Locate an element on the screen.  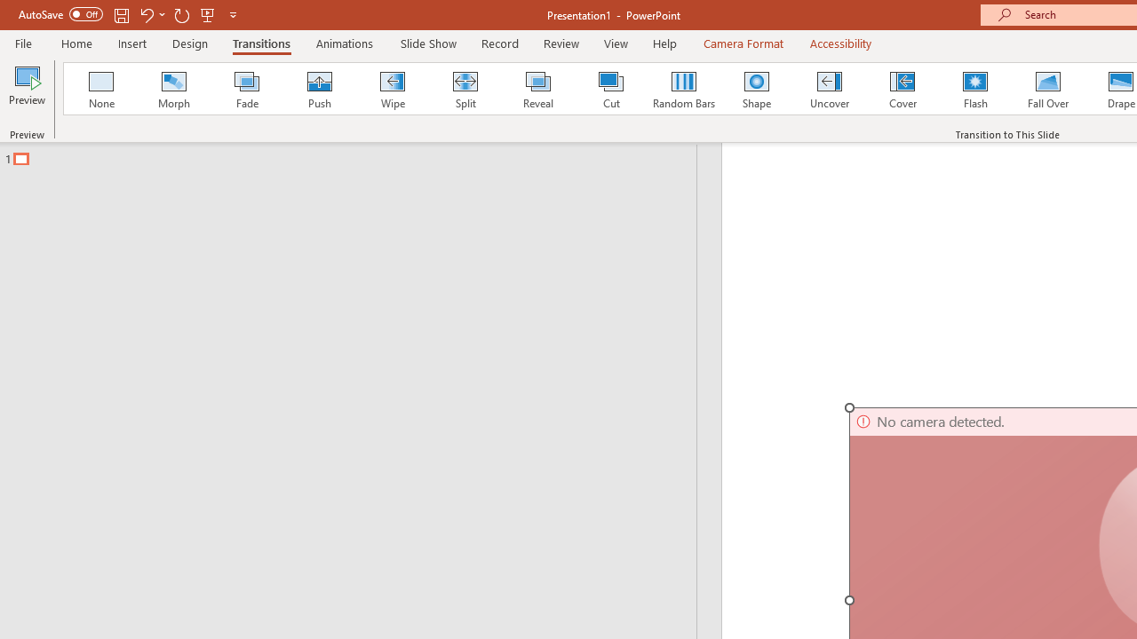
Push is located at coordinates (319, 89).